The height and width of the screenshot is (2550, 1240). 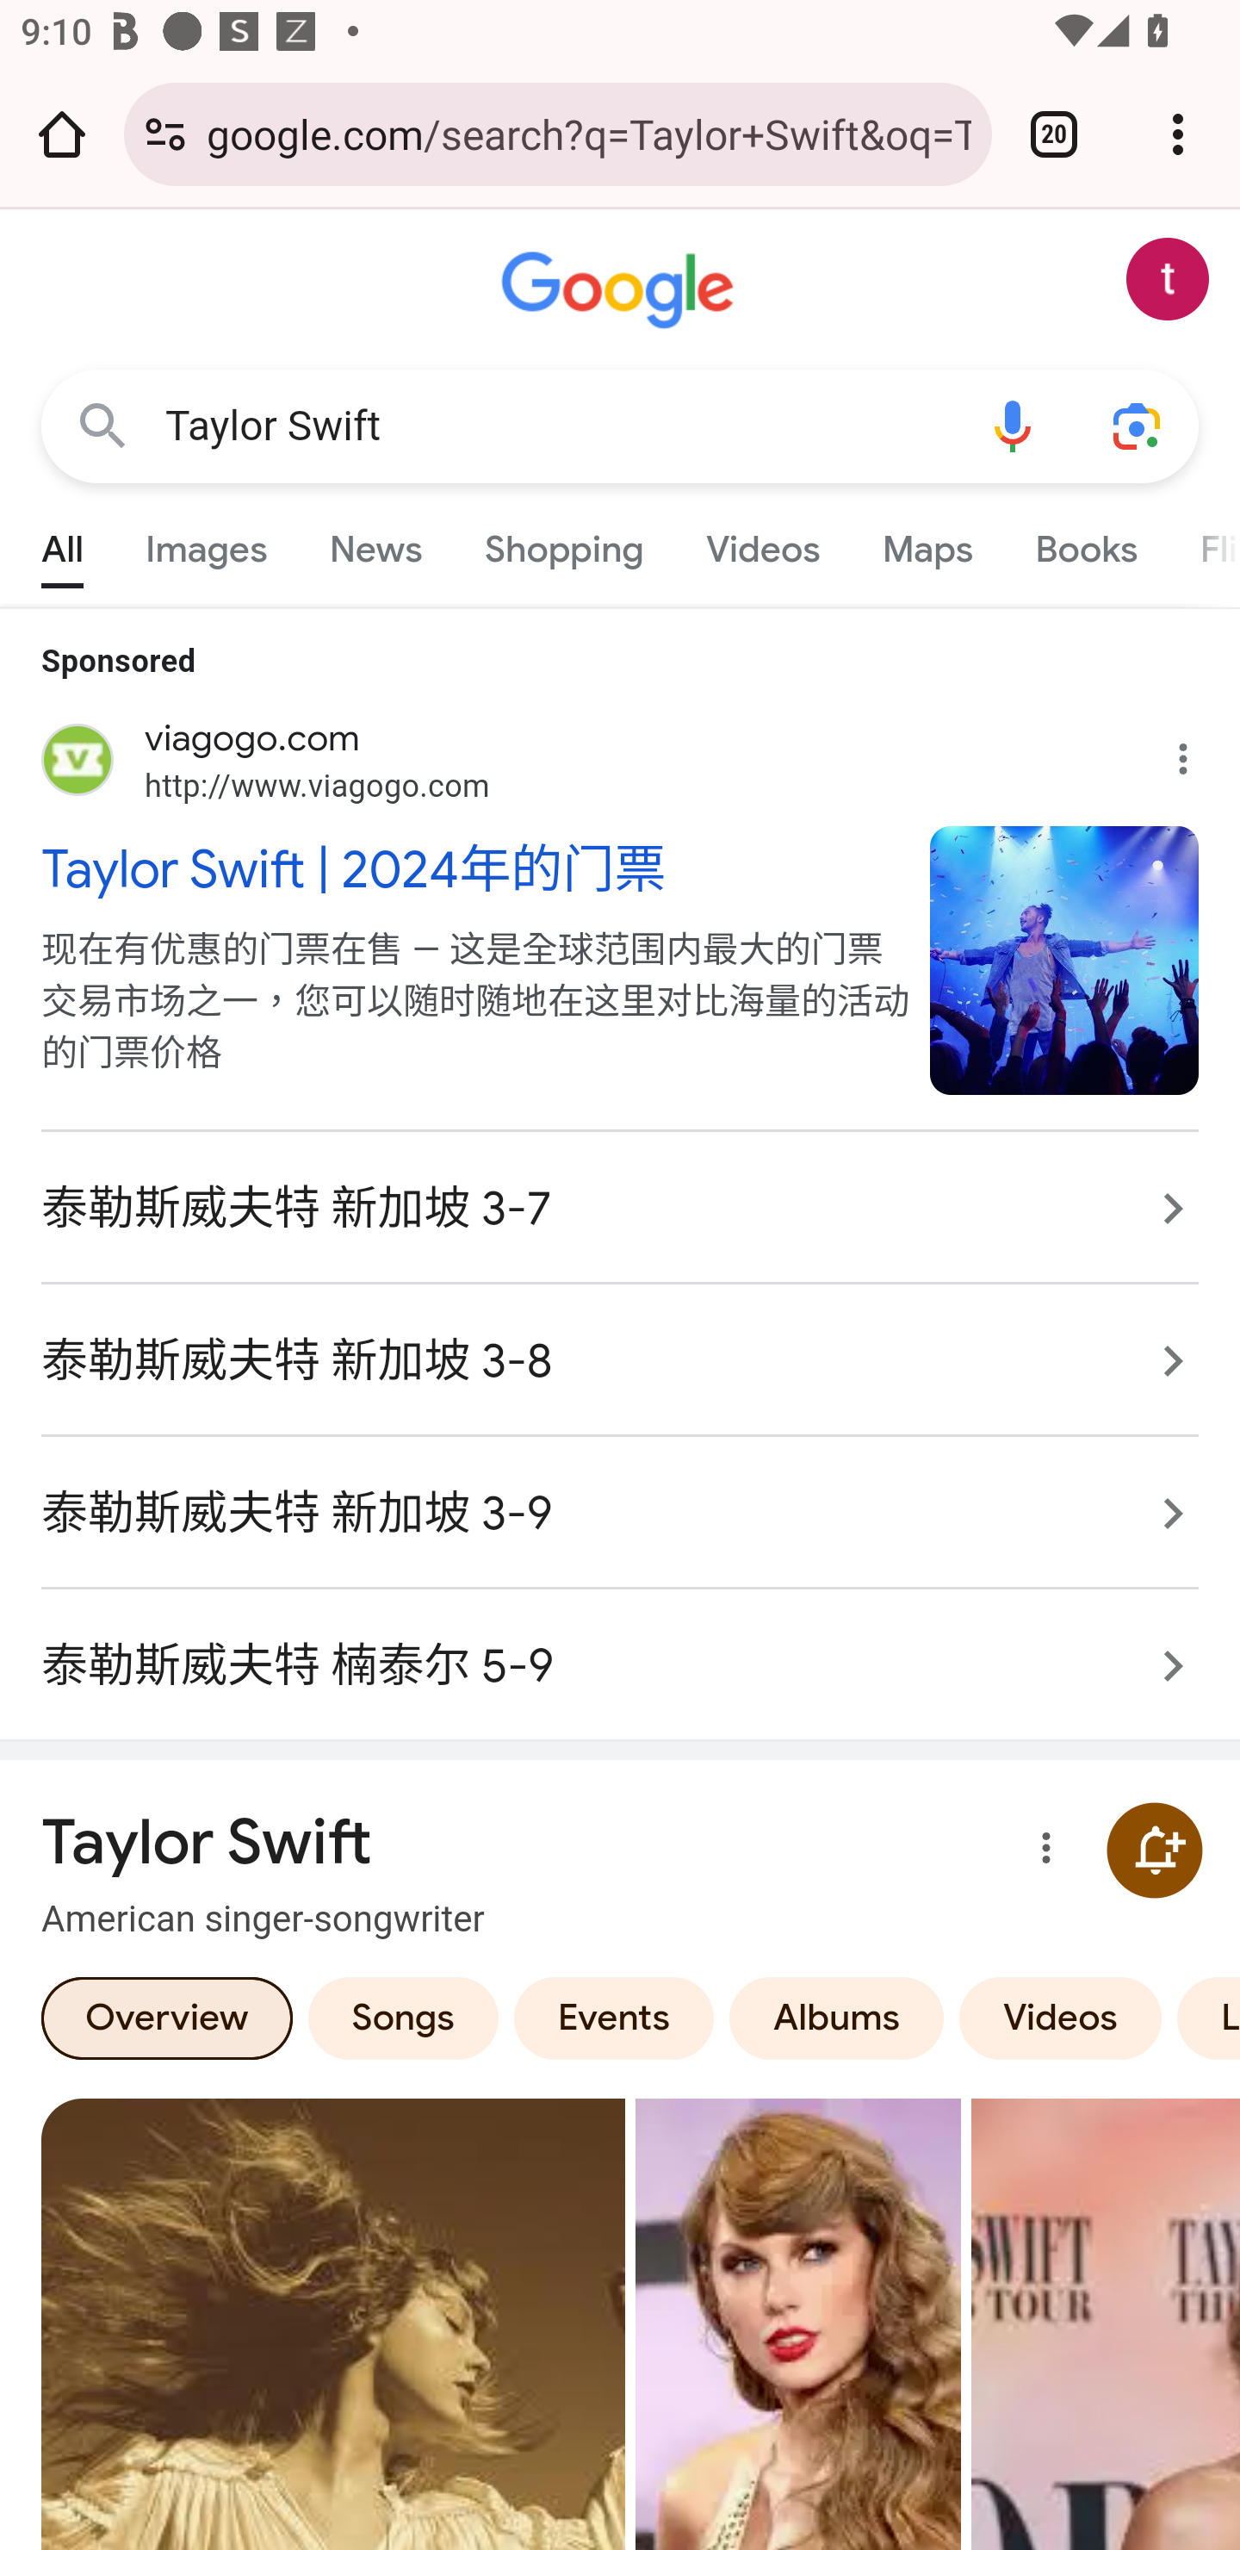 What do you see at coordinates (1200, 752) in the screenshot?
I see `Why this ad?` at bounding box center [1200, 752].